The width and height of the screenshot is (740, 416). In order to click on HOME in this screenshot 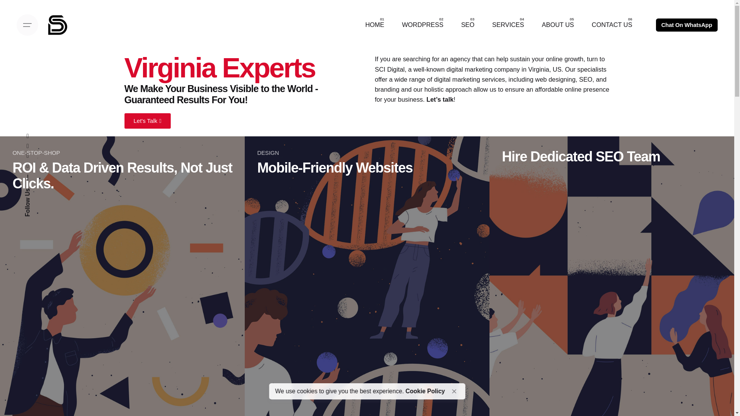, I will do `click(375, 25)`.